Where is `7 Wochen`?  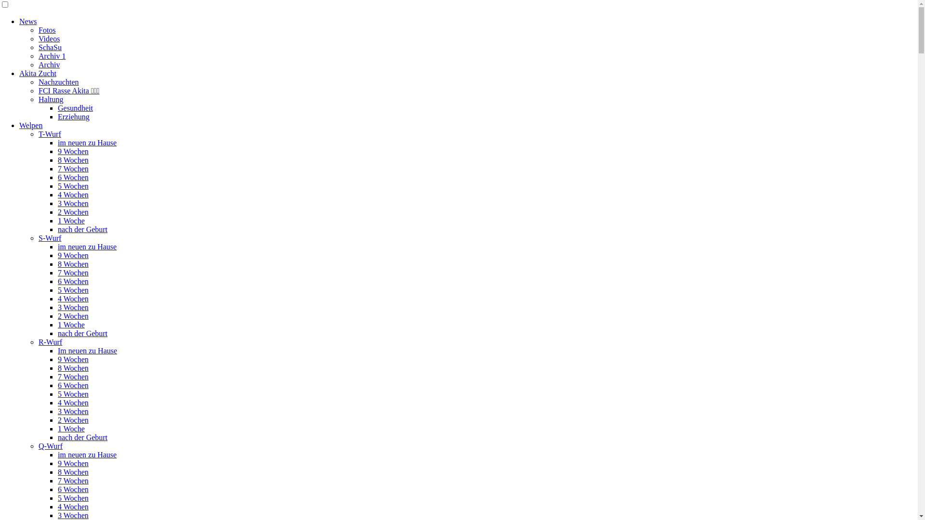
7 Wochen is located at coordinates (73, 377).